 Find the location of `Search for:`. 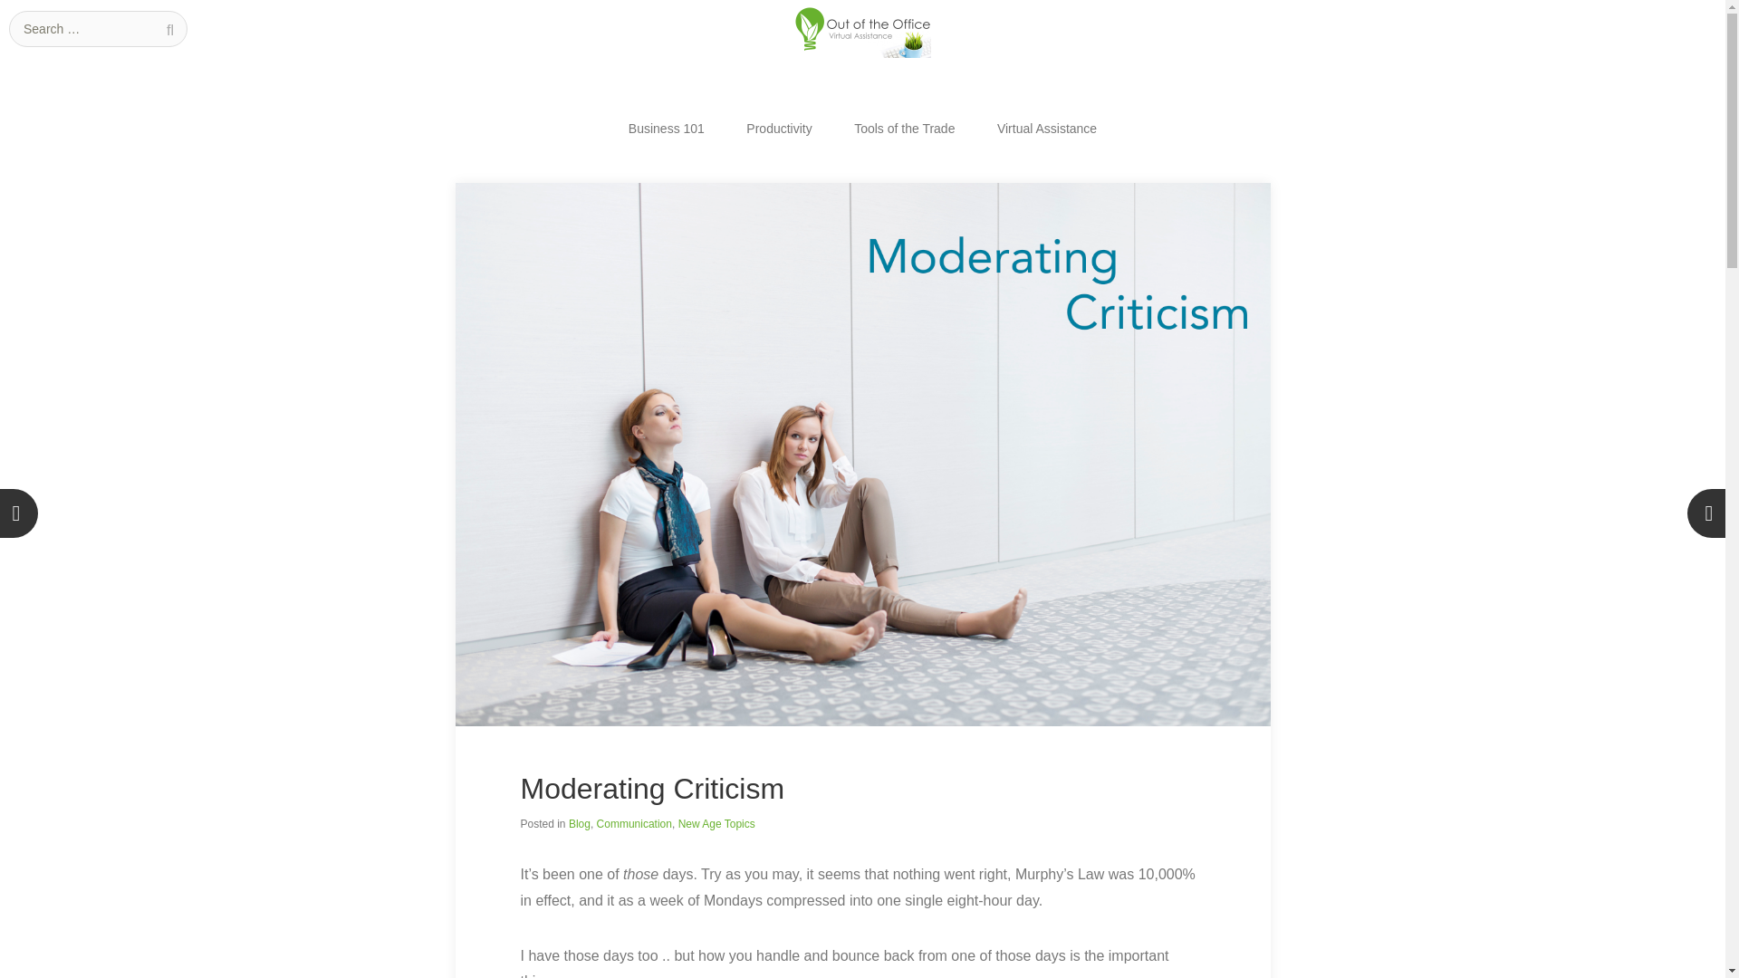

Search for: is located at coordinates (98, 28).